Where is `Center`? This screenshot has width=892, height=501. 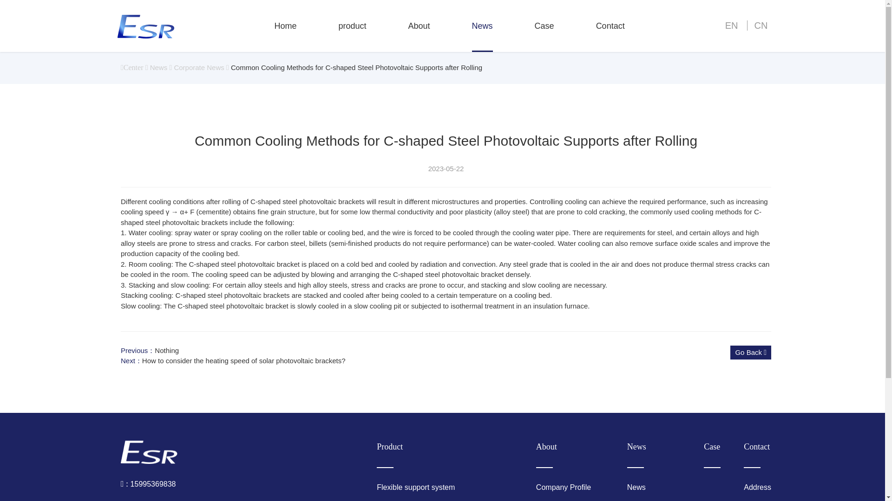 Center is located at coordinates (132, 68).